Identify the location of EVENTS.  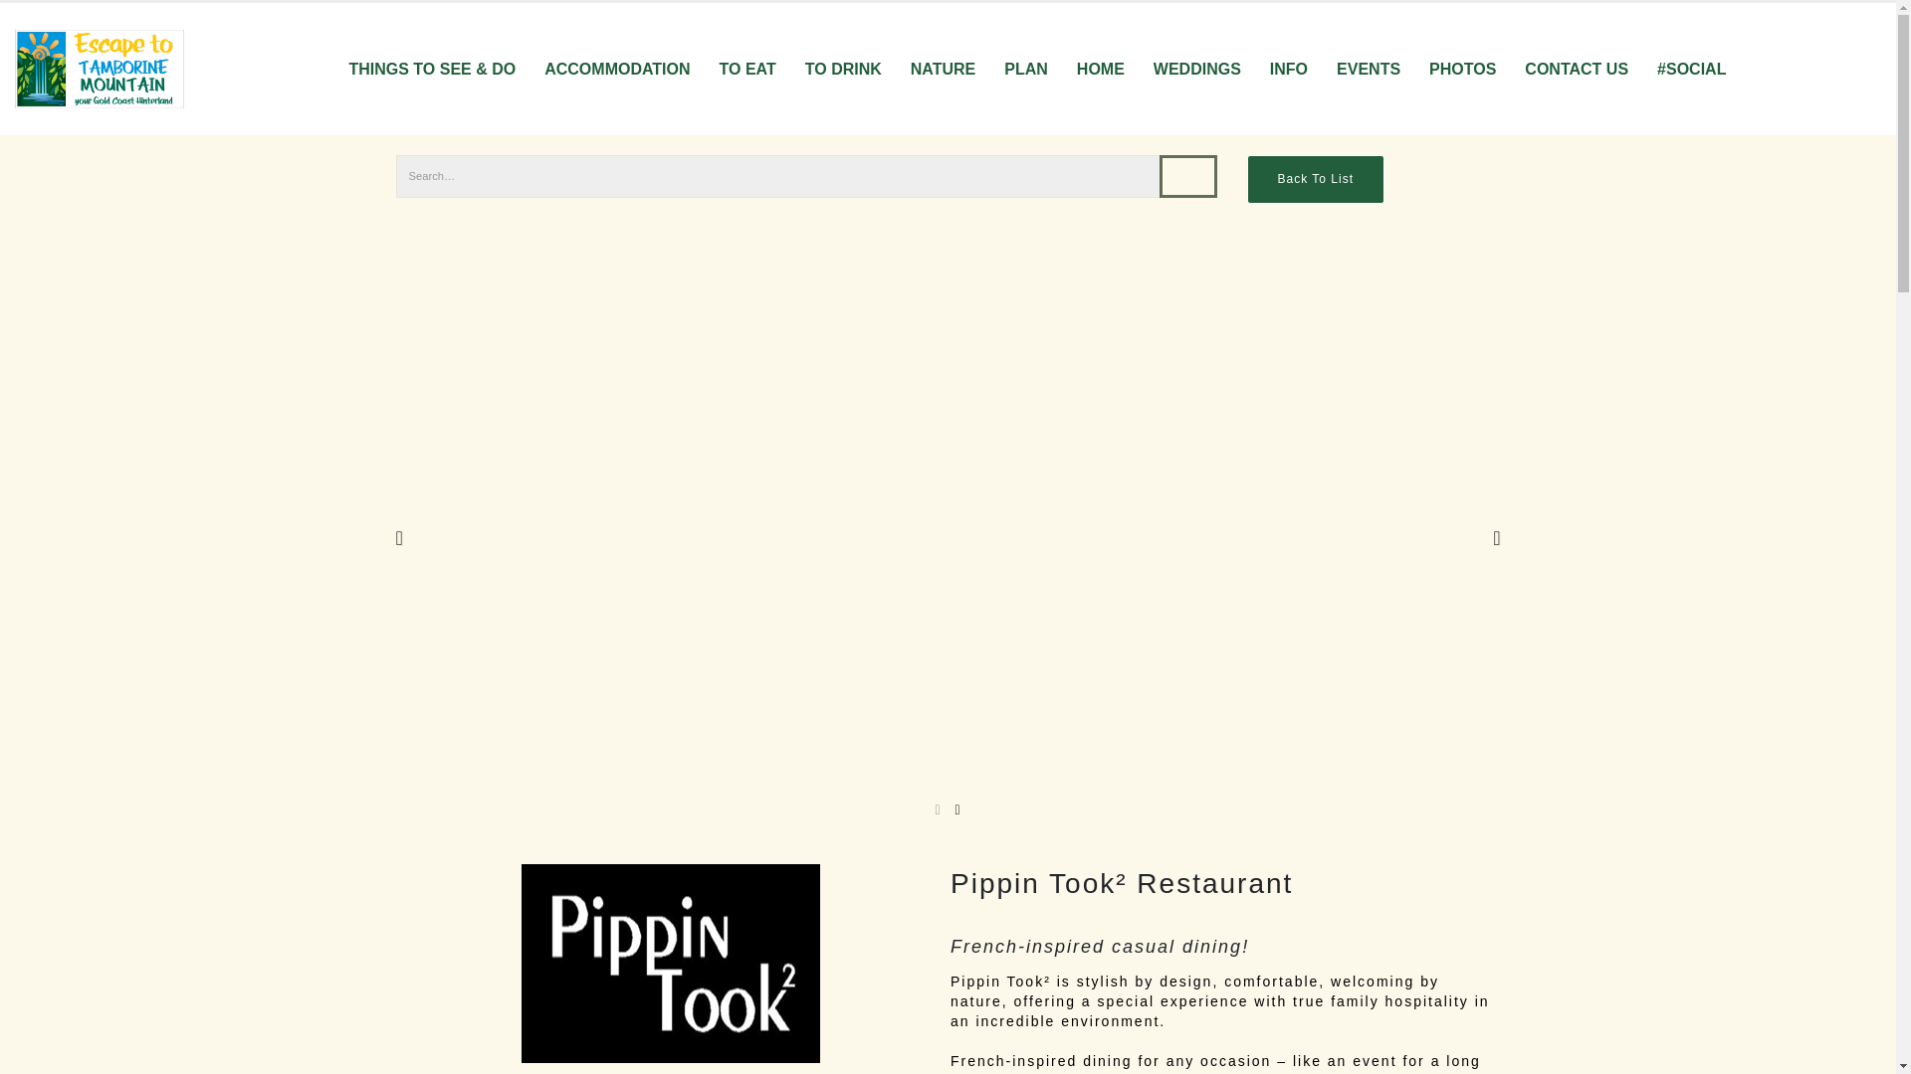
(1368, 69).